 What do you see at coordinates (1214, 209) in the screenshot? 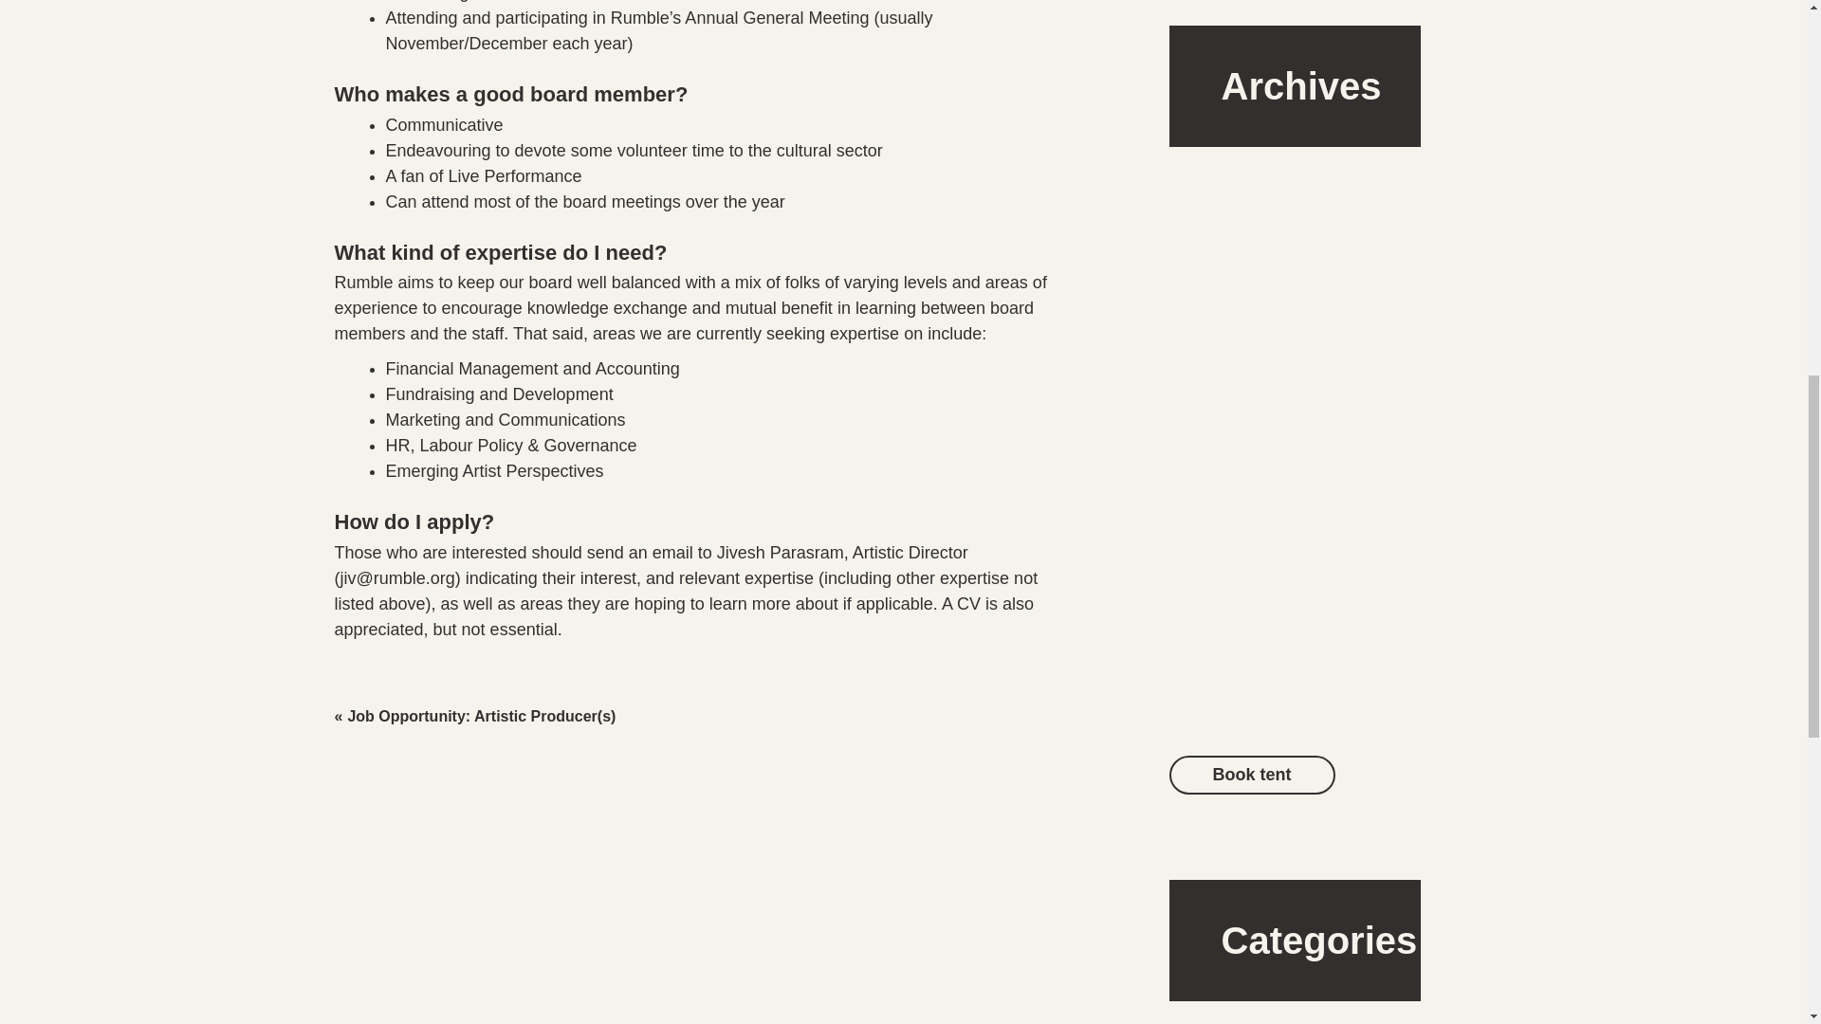
I see `June 2023` at bounding box center [1214, 209].